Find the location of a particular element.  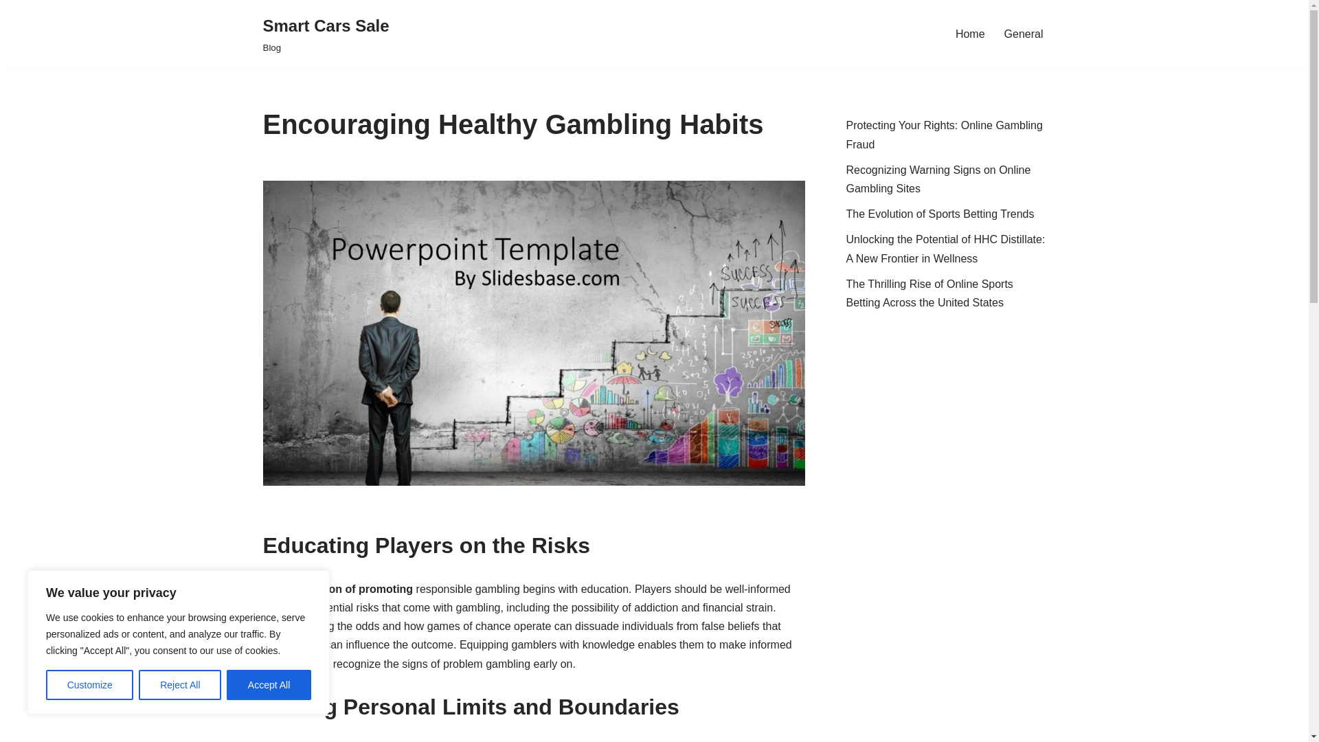

General is located at coordinates (269, 685).